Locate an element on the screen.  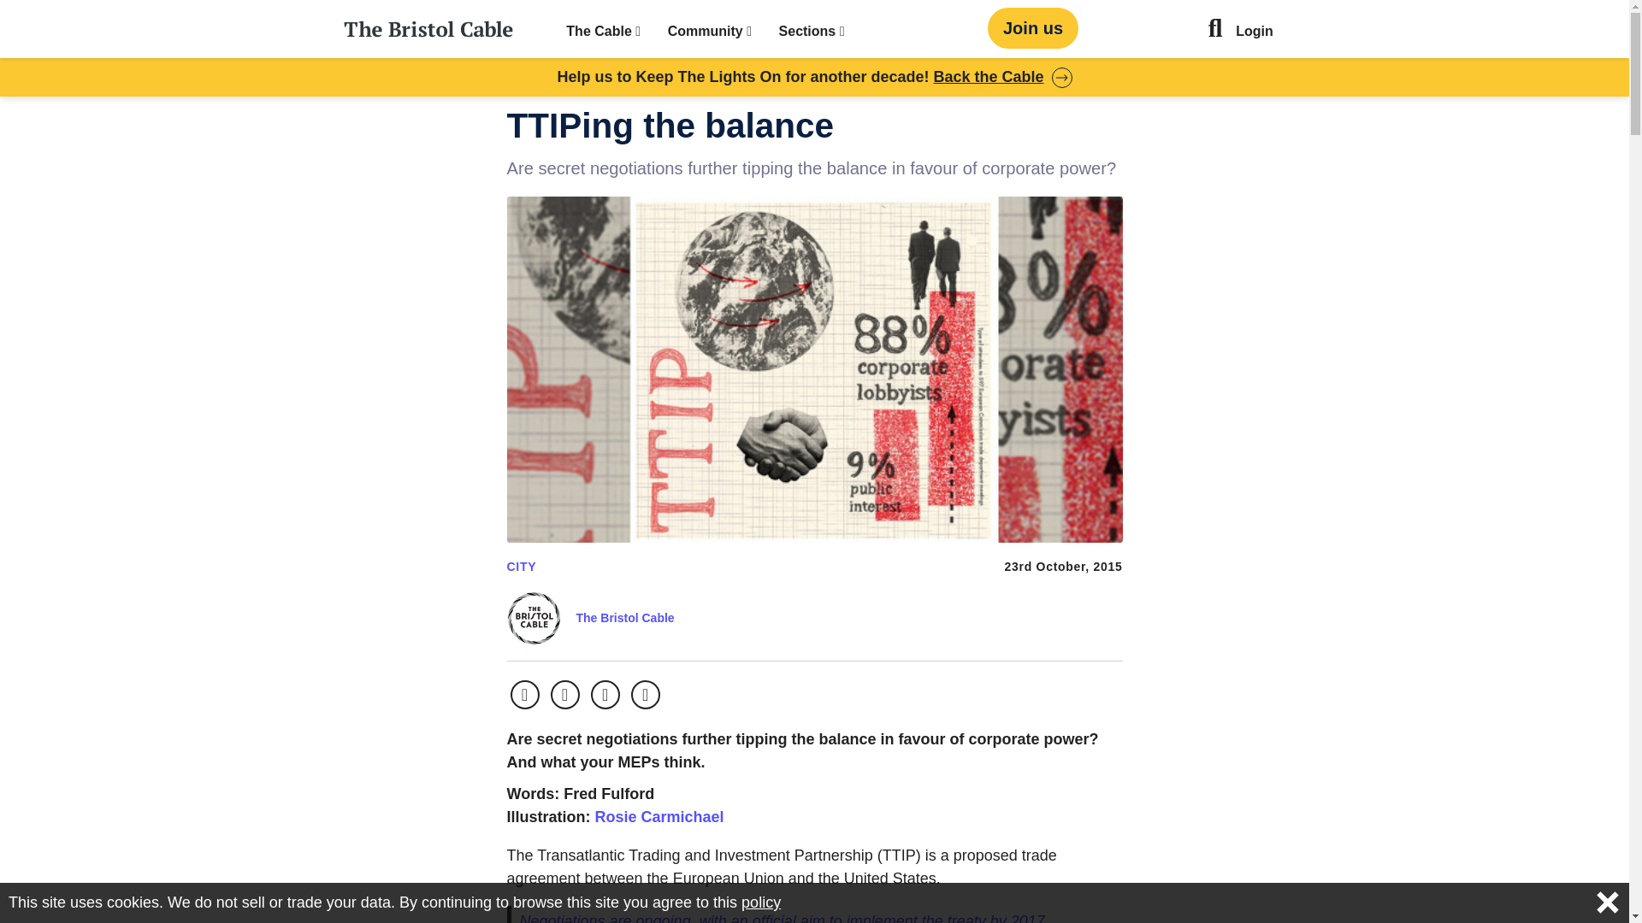
Join us is located at coordinates (1033, 27).